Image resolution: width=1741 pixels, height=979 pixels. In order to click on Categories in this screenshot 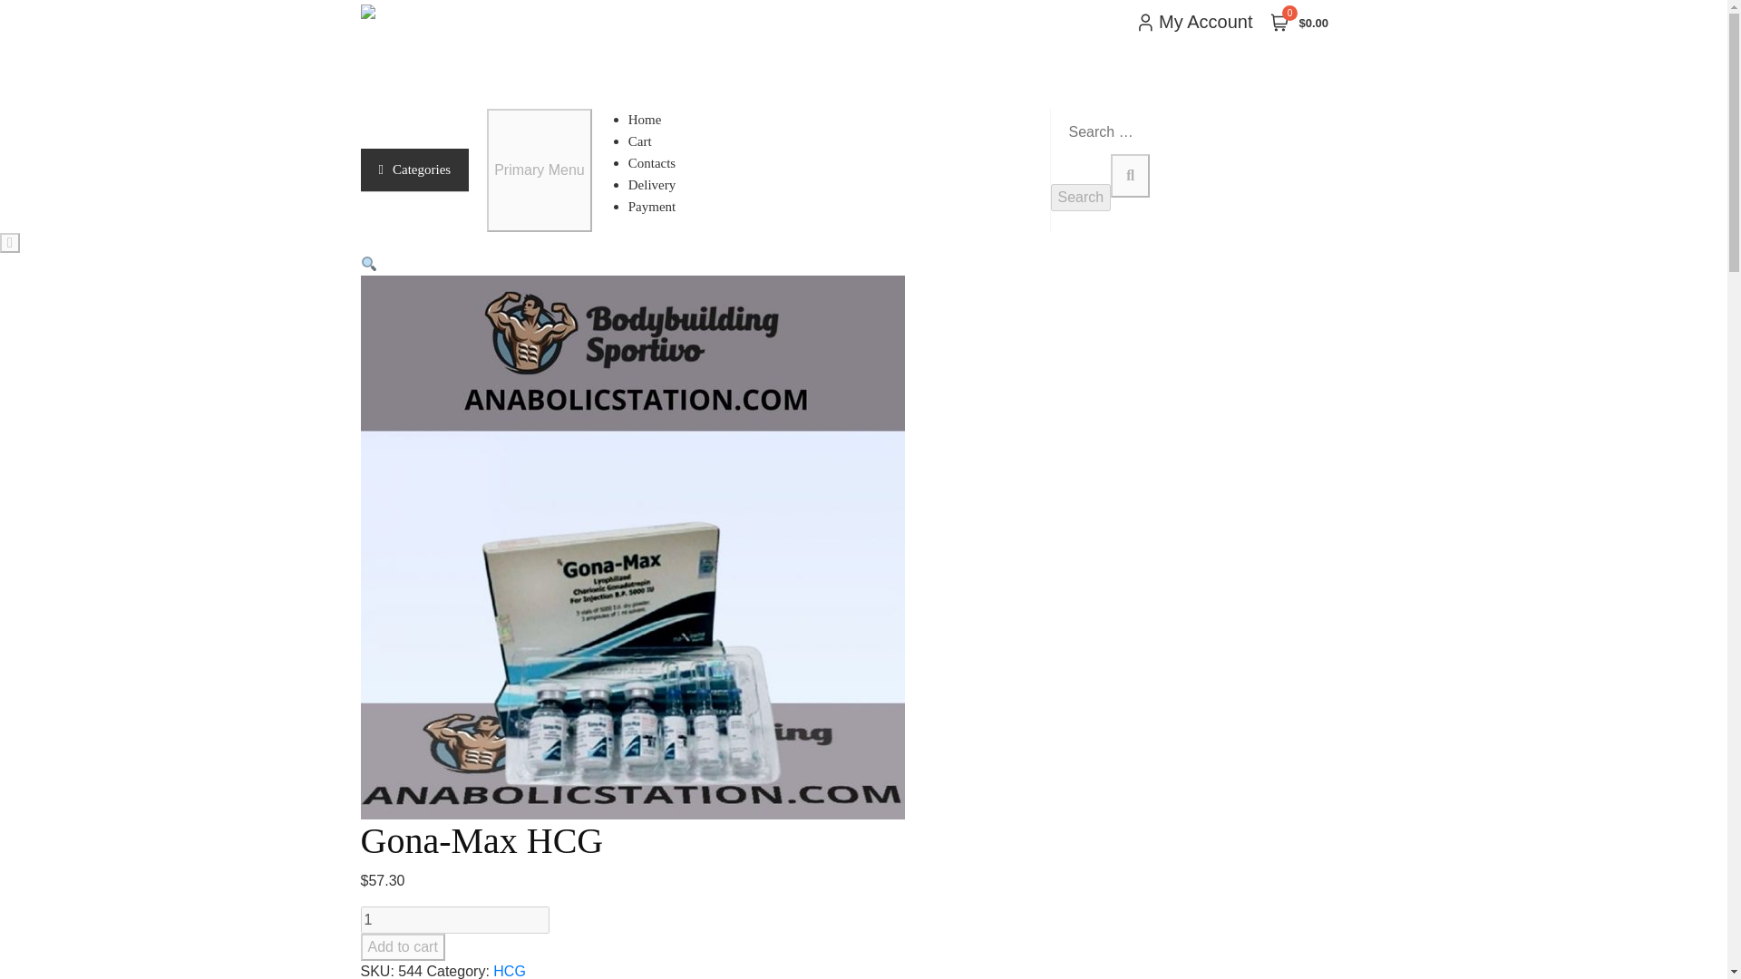, I will do `click(415, 170)`.